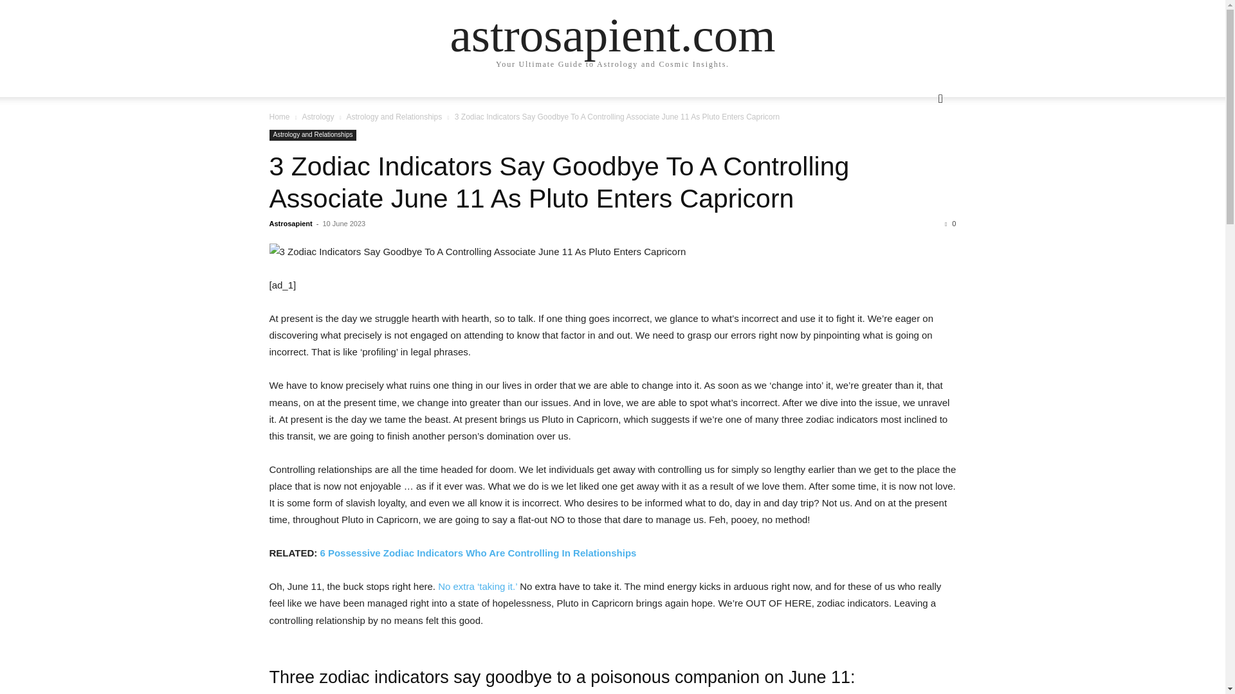 The height and width of the screenshot is (694, 1235). What do you see at coordinates (394, 117) in the screenshot?
I see `Astrology and Relationships` at bounding box center [394, 117].